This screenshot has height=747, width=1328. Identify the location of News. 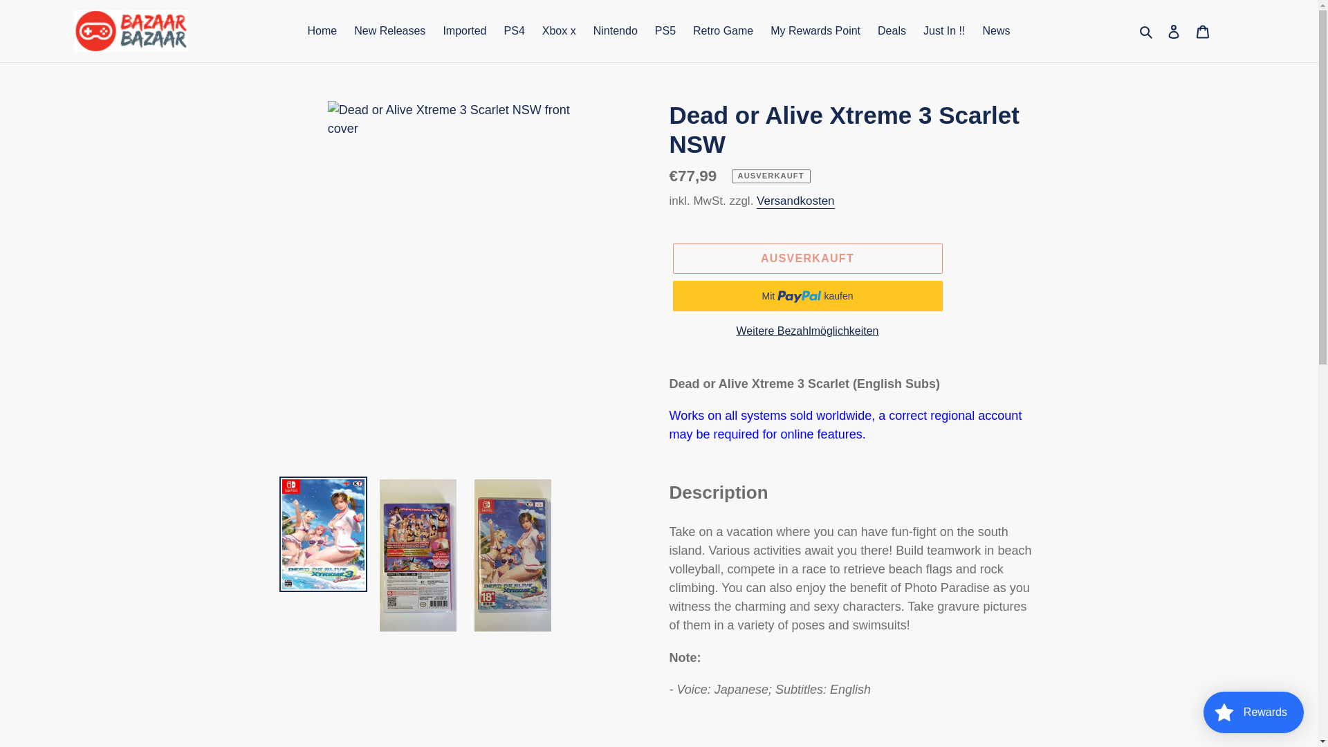
(996, 31).